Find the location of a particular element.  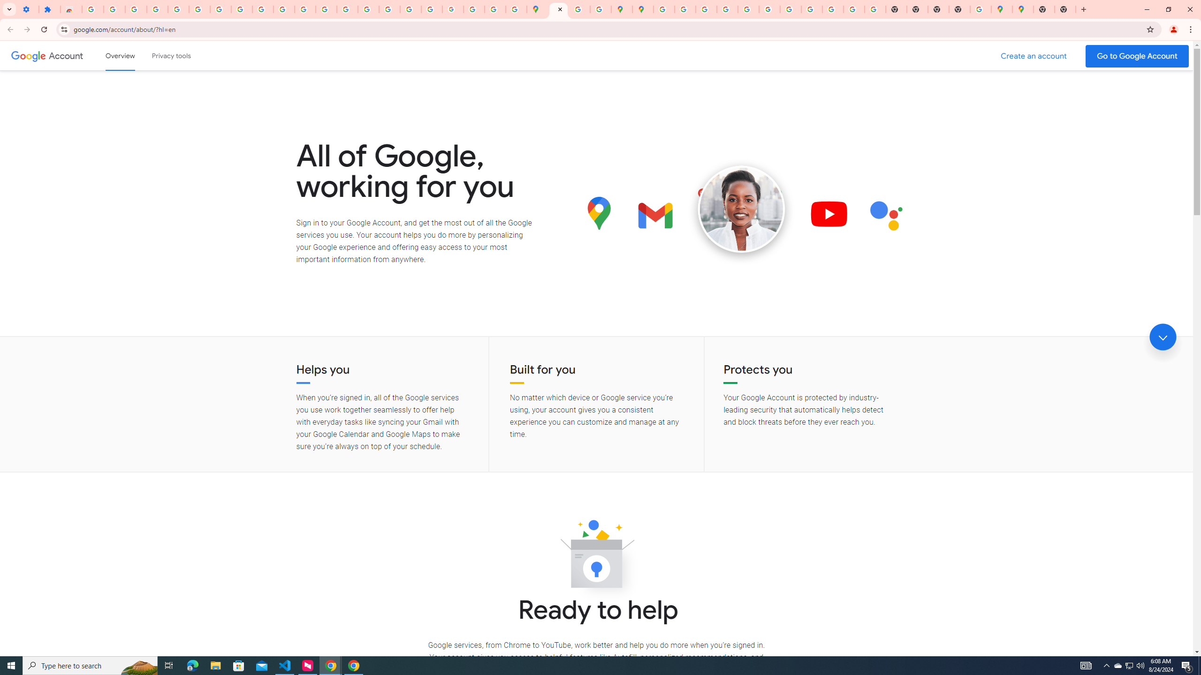

Jump link is located at coordinates (1163, 337).